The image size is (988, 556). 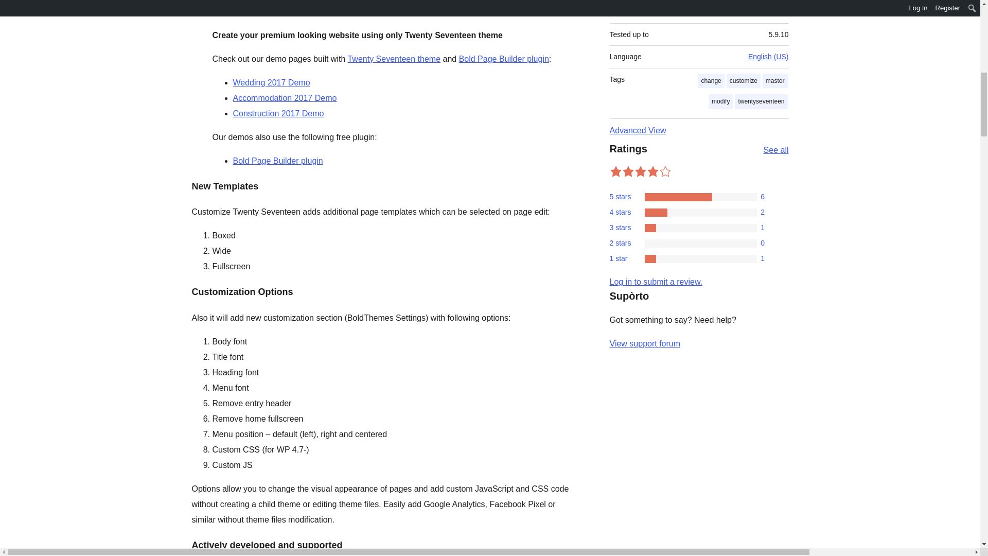 What do you see at coordinates (278, 113) in the screenshot?
I see `Construction company WordPress Website Demo` at bounding box center [278, 113].